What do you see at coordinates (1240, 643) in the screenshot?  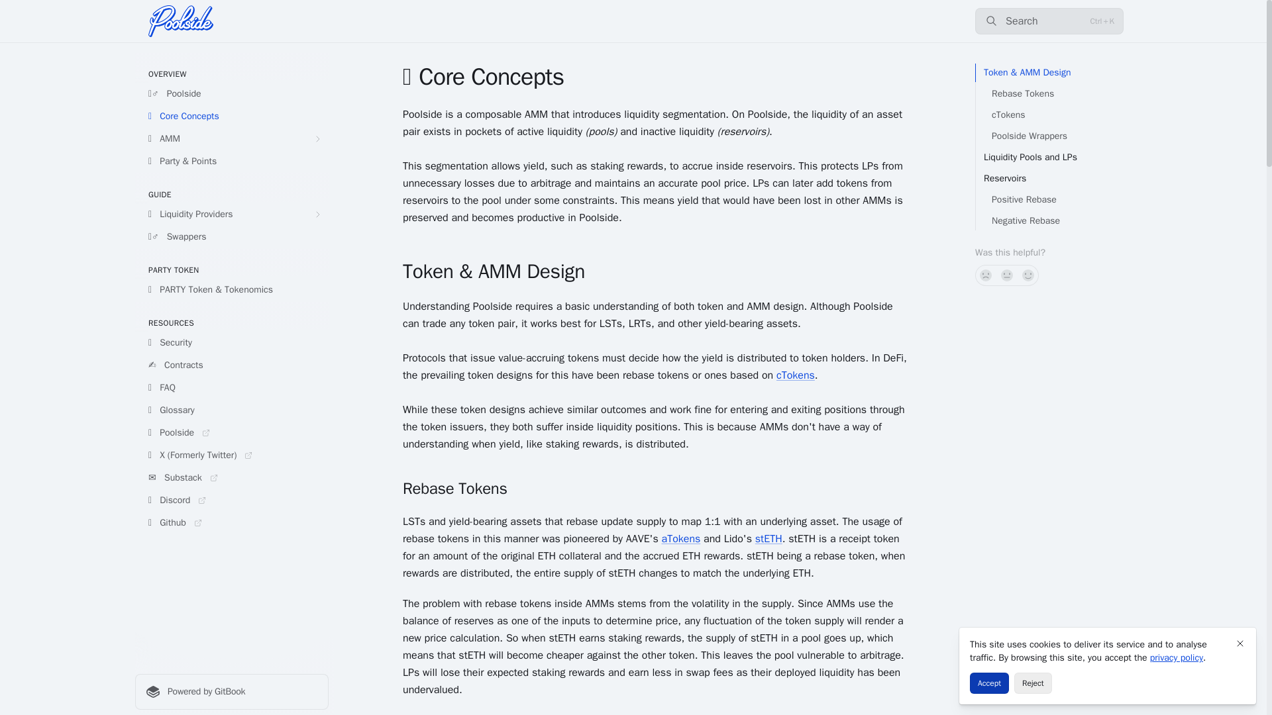 I see `Close` at bounding box center [1240, 643].